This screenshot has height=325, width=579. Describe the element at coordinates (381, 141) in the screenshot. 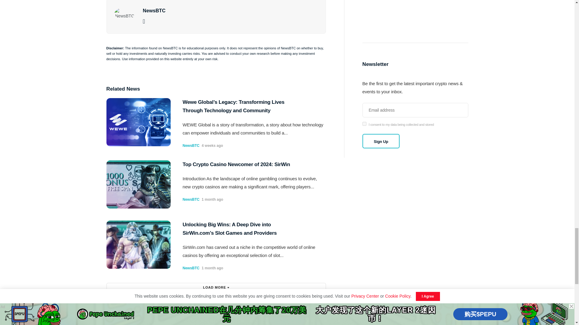

I see `Sign Up` at that location.